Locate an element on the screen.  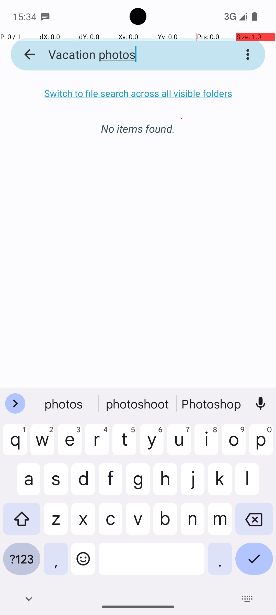
n is located at coordinates (193, 523).